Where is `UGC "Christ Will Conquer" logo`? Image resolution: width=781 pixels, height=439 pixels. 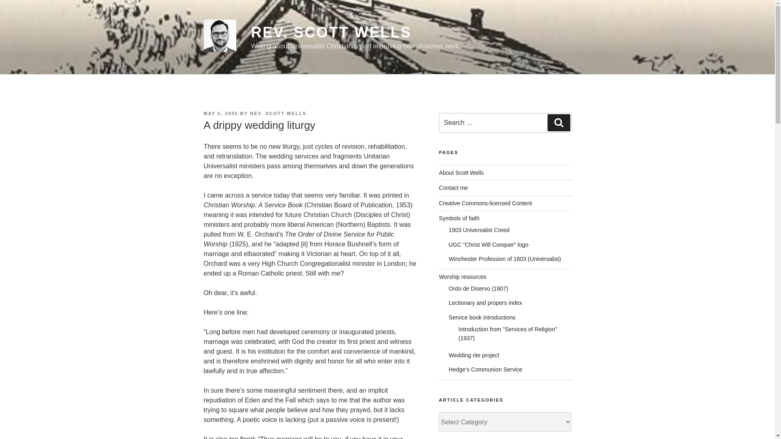
UGC "Christ Will Conquer" logo is located at coordinates (488, 245).